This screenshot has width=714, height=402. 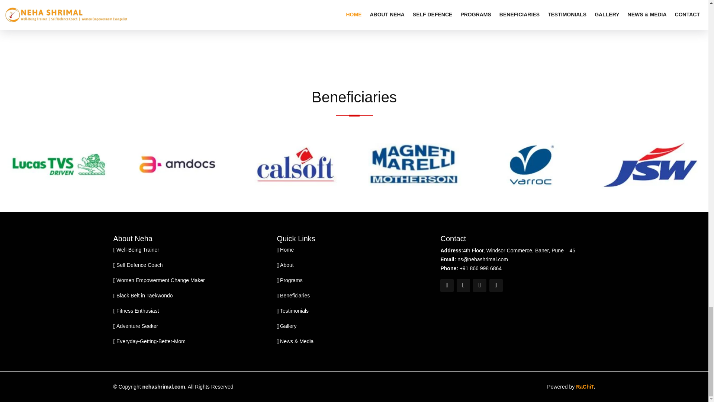 I want to click on Gallery, so click(x=288, y=326).